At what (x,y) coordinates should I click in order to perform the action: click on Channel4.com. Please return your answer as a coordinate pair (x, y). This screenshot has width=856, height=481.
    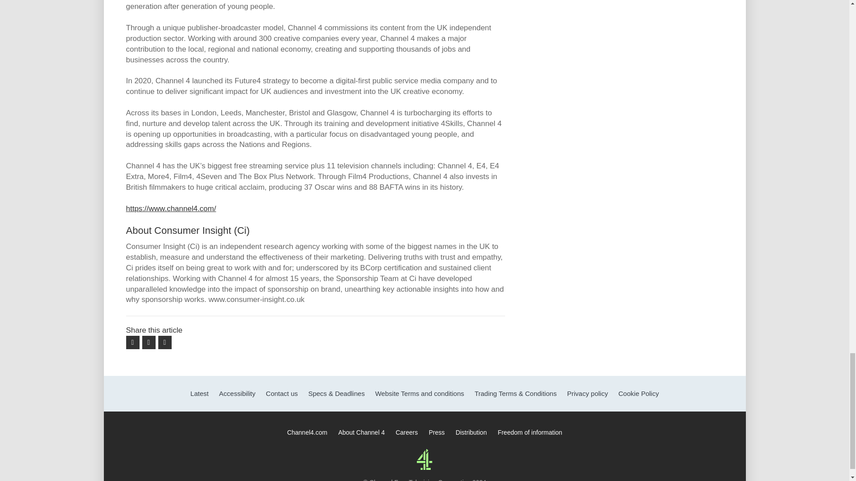
    Looking at the image, I should click on (307, 432).